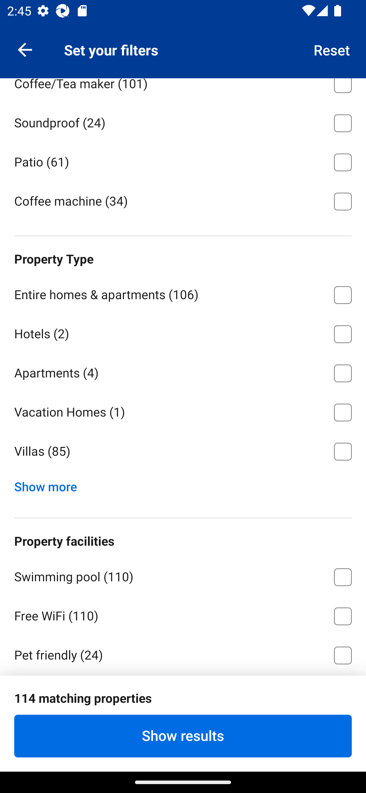  I want to click on Electric kettle ⁦(84), so click(183, 43).